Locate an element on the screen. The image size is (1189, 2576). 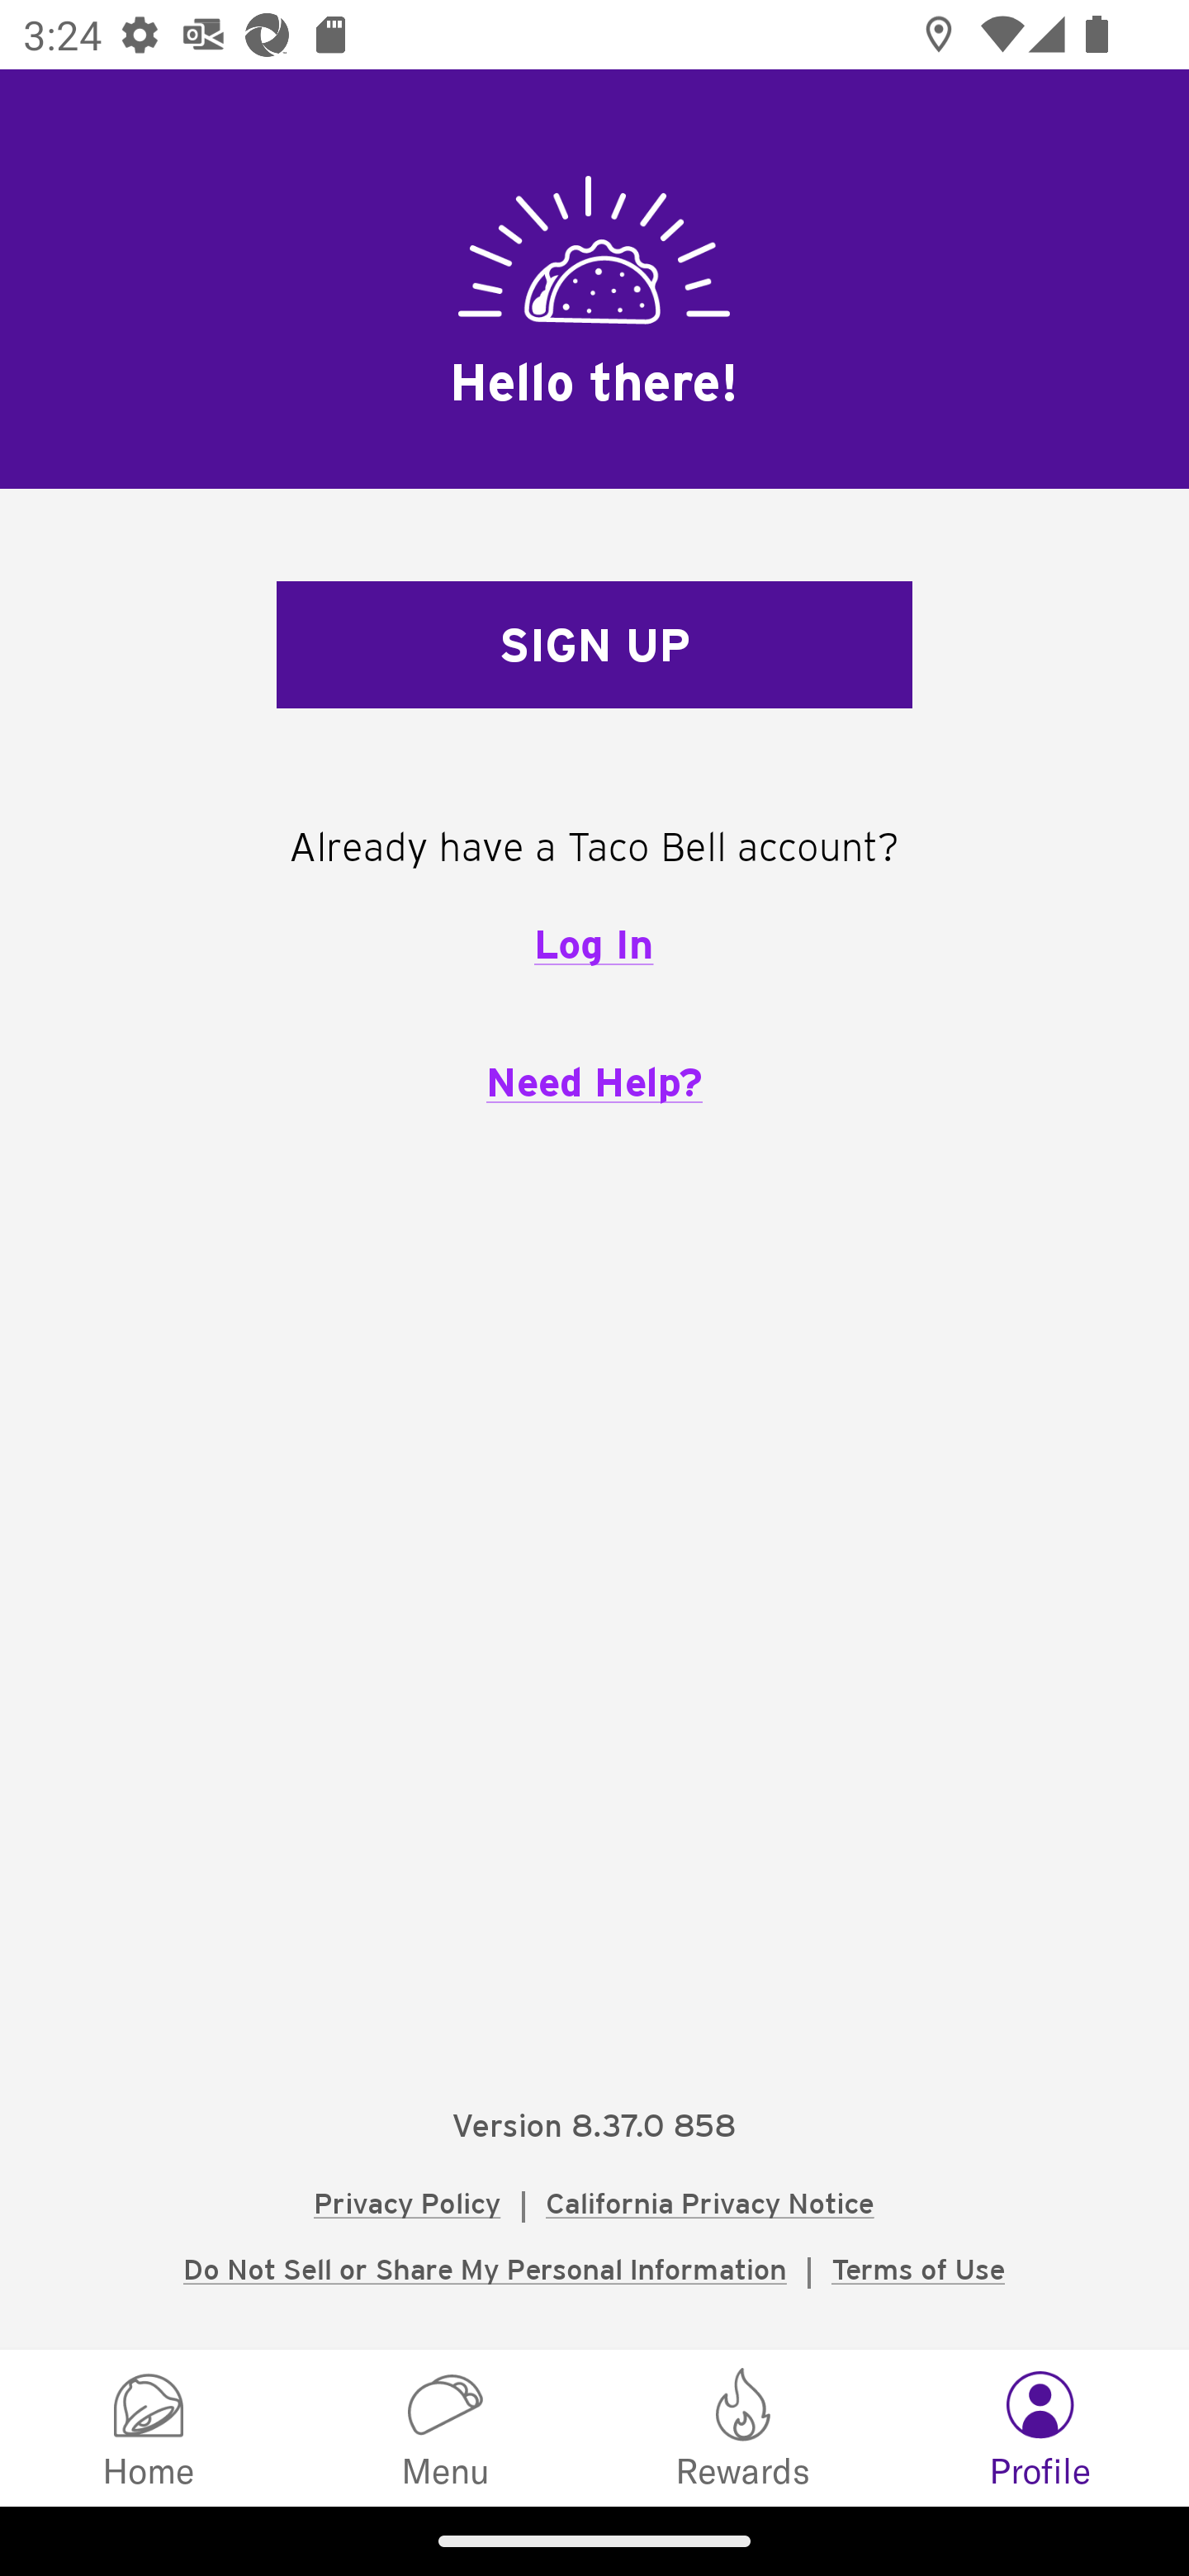
My Info Profile is located at coordinates (1040, 2426).